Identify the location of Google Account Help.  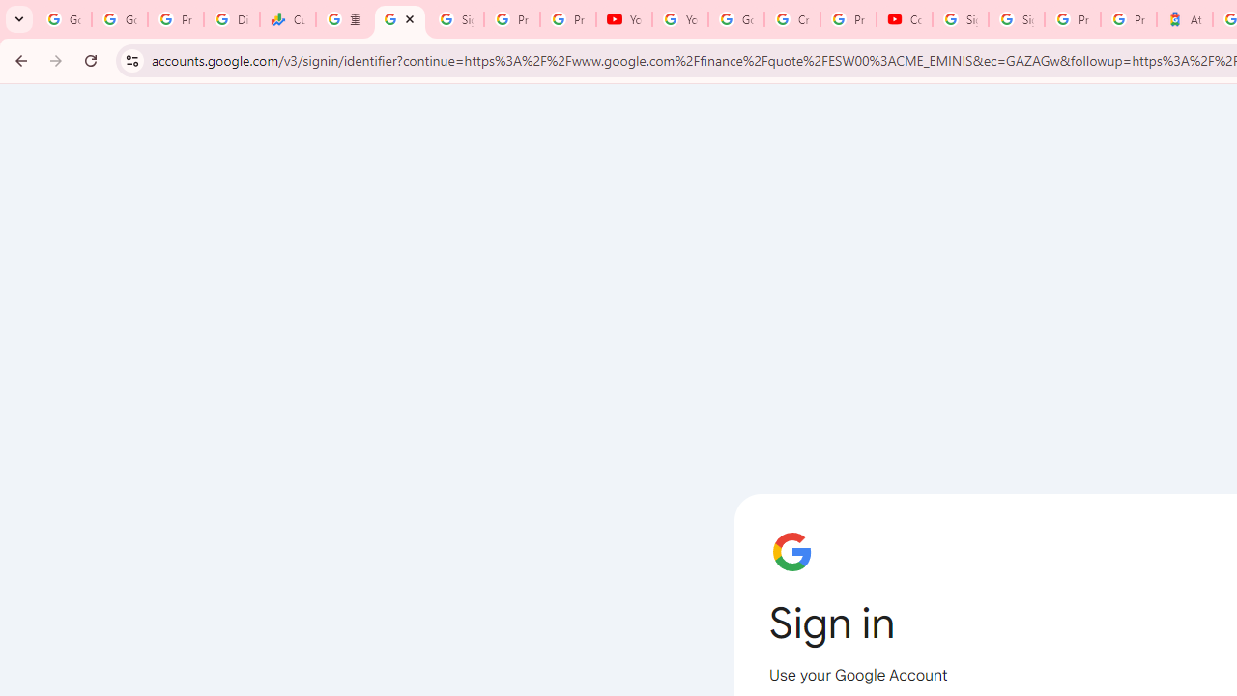
(736, 19).